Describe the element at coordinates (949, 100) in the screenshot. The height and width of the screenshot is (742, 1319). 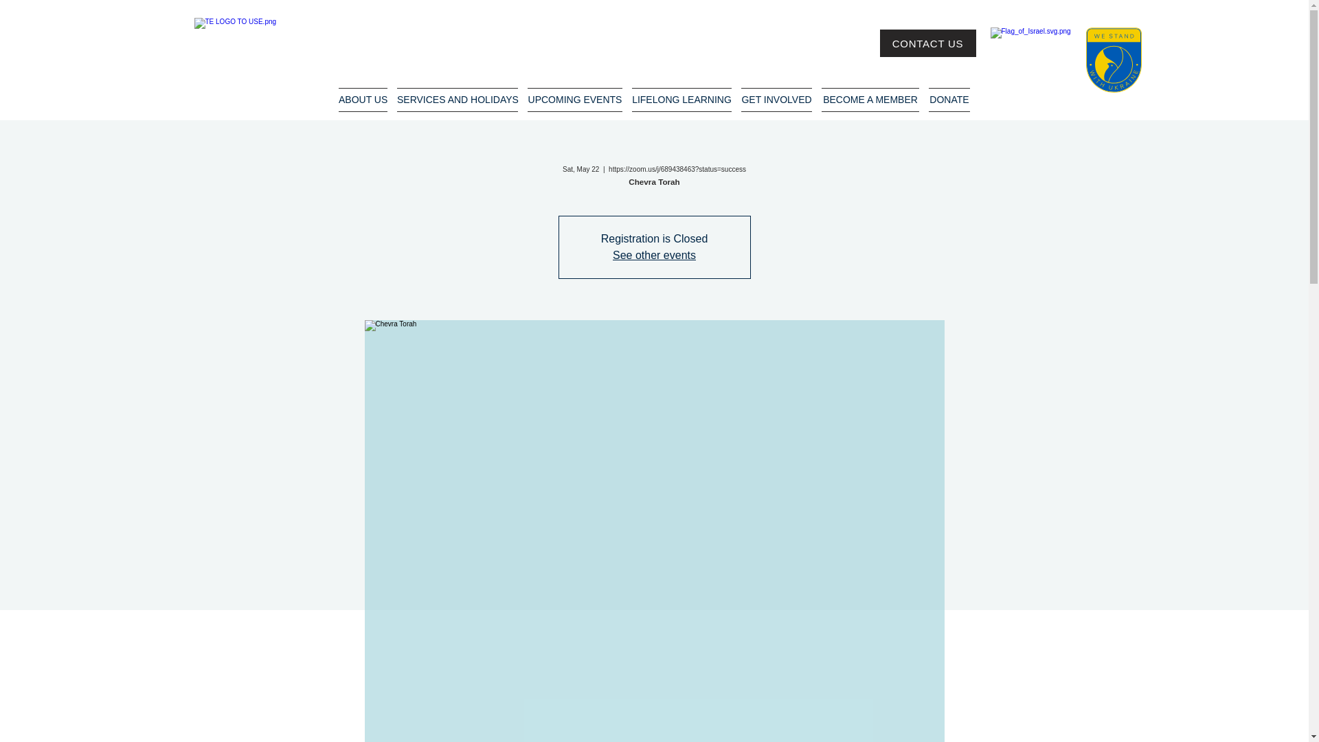
I see `DONATE` at that location.